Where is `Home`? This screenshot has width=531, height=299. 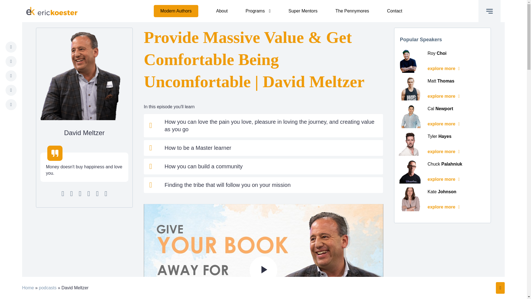 Home is located at coordinates (28, 288).